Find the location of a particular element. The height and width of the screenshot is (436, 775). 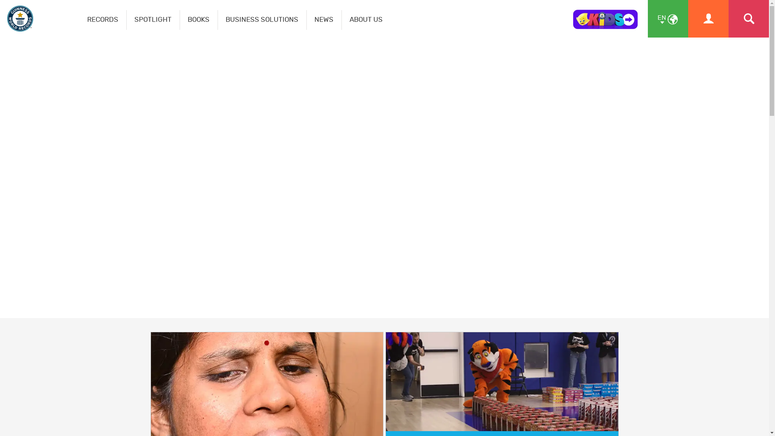

BUSINESS SOLUTIONS is located at coordinates (262, 20).